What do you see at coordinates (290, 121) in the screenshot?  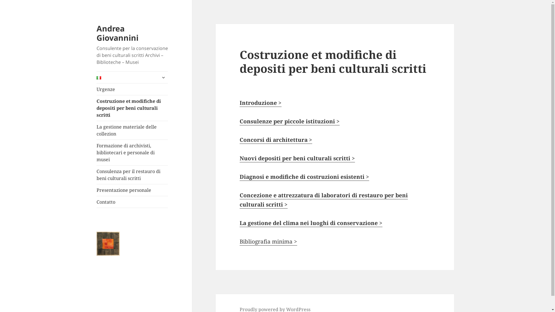 I see `Consulenze per piccole istituzioni >` at bounding box center [290, 121].